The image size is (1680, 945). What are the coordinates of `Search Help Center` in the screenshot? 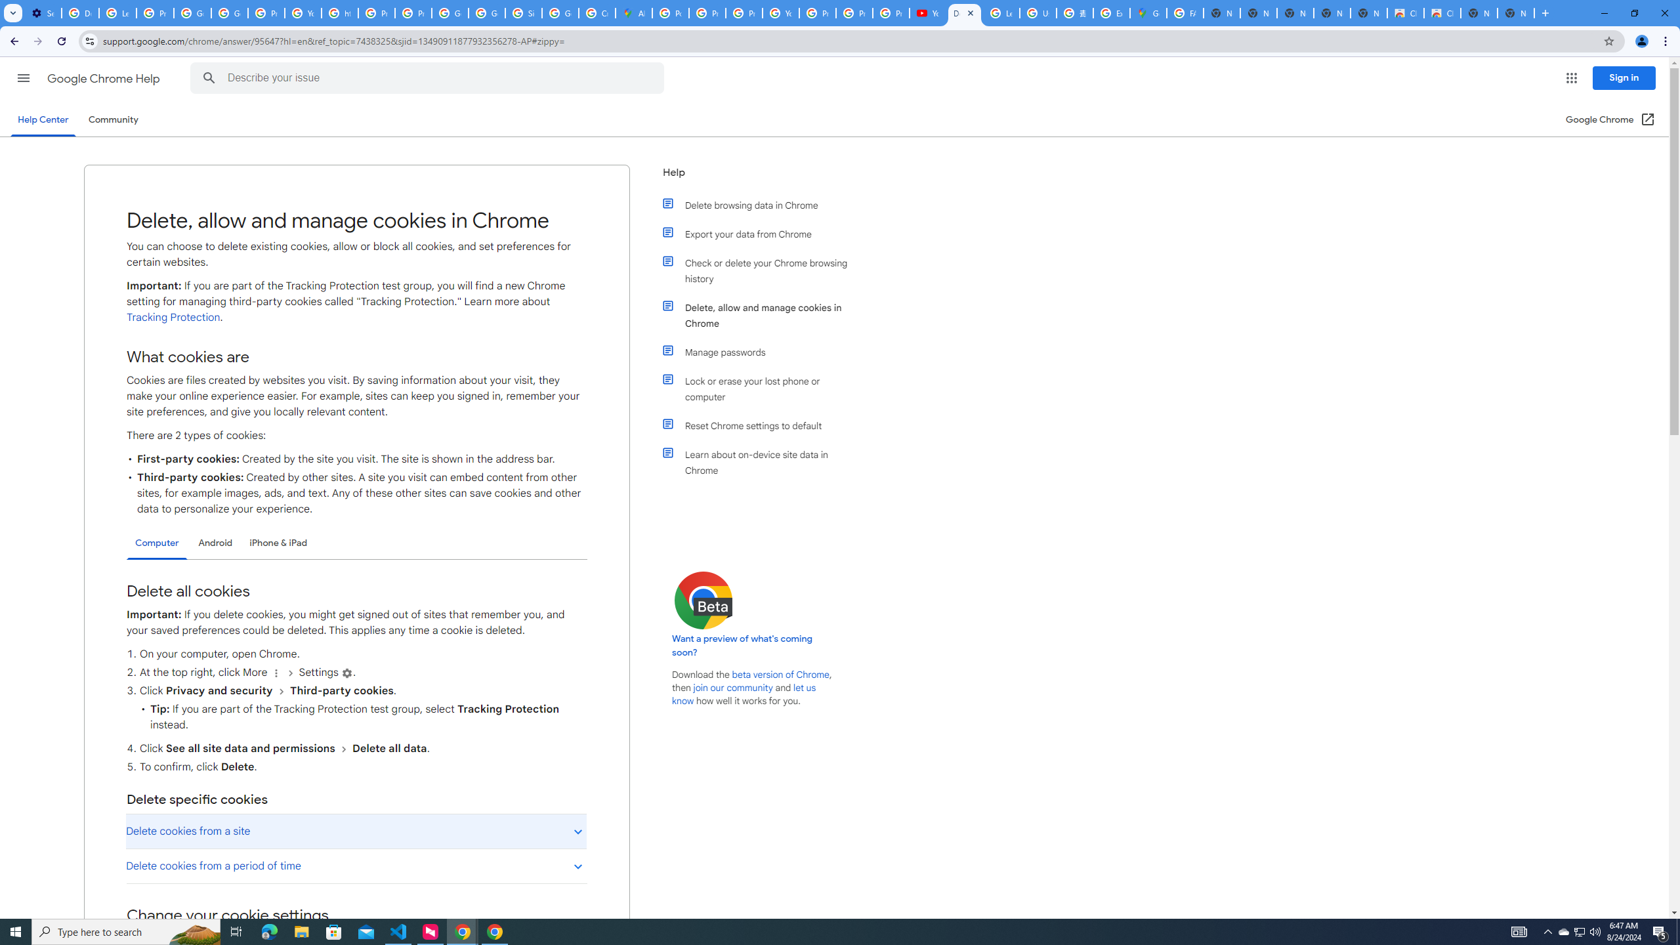 It's located at (209, 78).